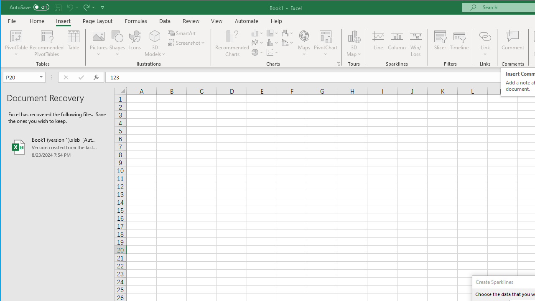 The height and width of the screenshot is (301, 535). Describe the element at coordinates (273, 33) in the screenshot. I see `Insert Hierarchy Chart` at that location.